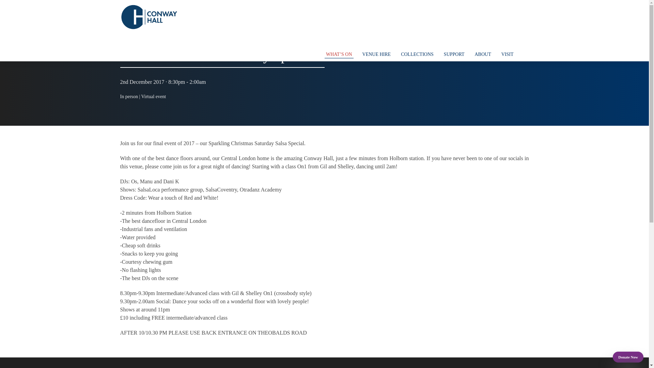  What do you see at coordinates (417, 55) in the screenshot?
I see `COLLECTIONS` at bounding box center [417, 55].